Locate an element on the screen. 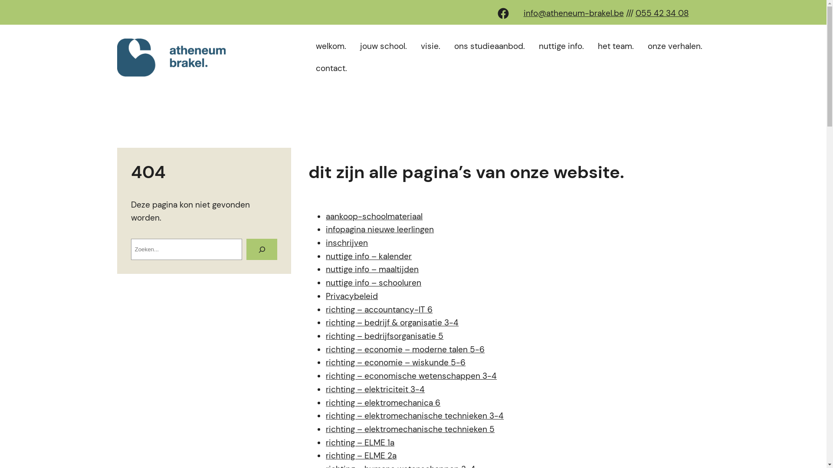 The width and height of the screenshot is (833, 468). visie. is located at coordinates (430, 47).